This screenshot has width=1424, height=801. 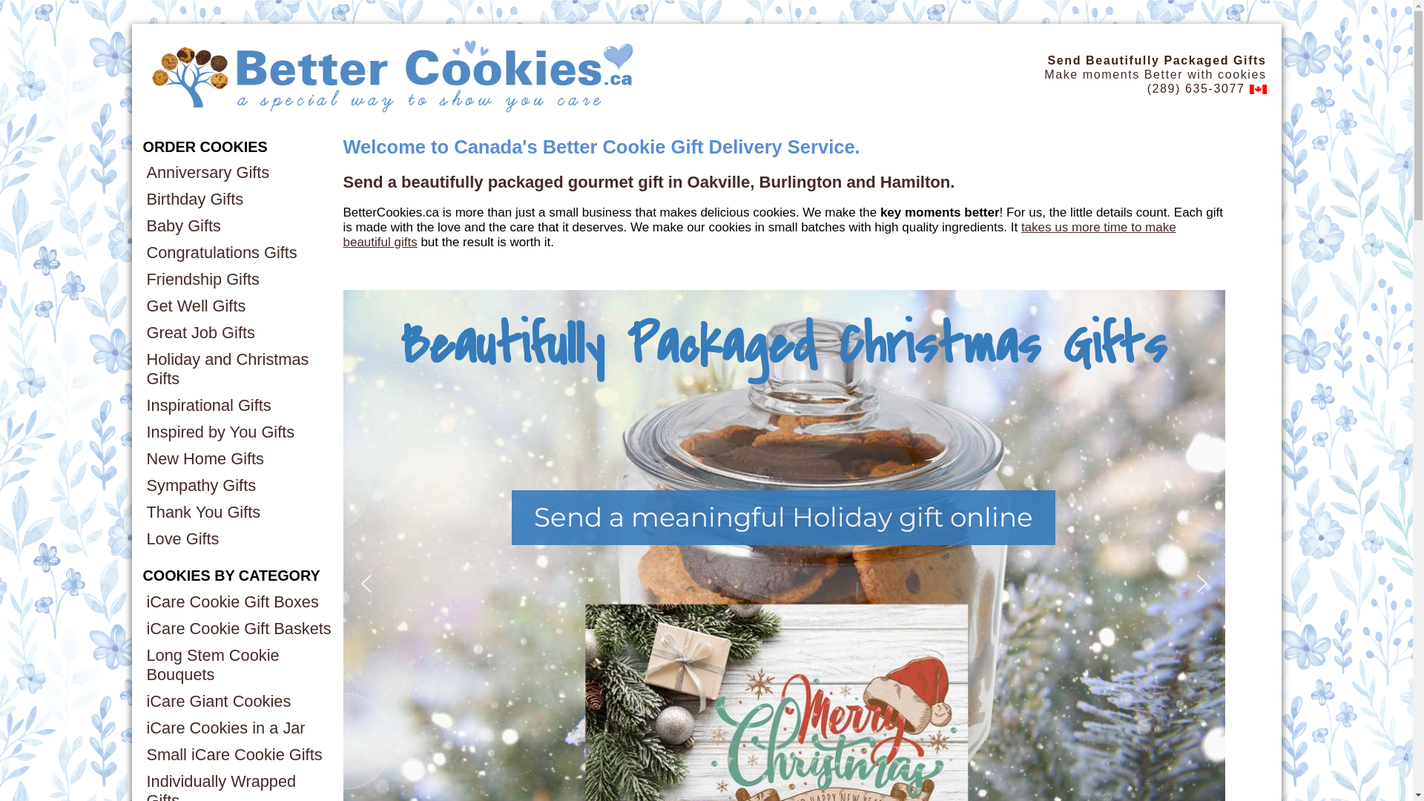 What do you see at coordinates (239, 406) in the screenshot?
I see `Inspirational Gifts` at bounding box center [239, 406].